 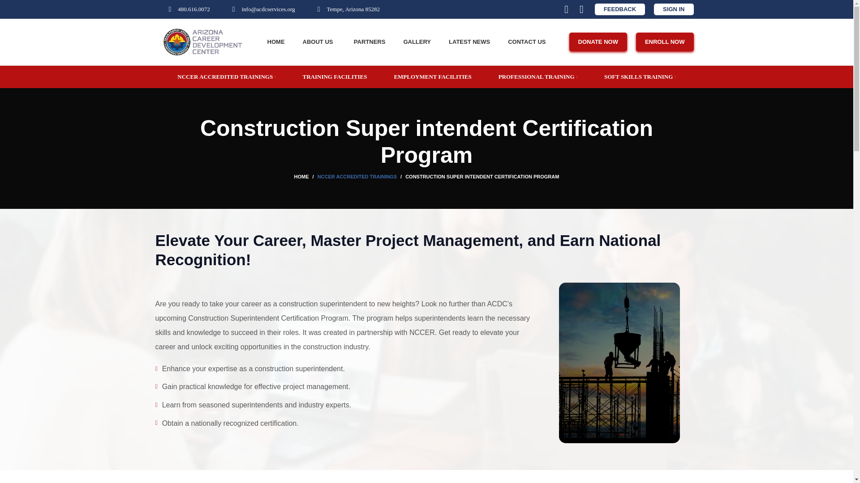 I want to click on 480.616.0072, so click(x=186, y=9).